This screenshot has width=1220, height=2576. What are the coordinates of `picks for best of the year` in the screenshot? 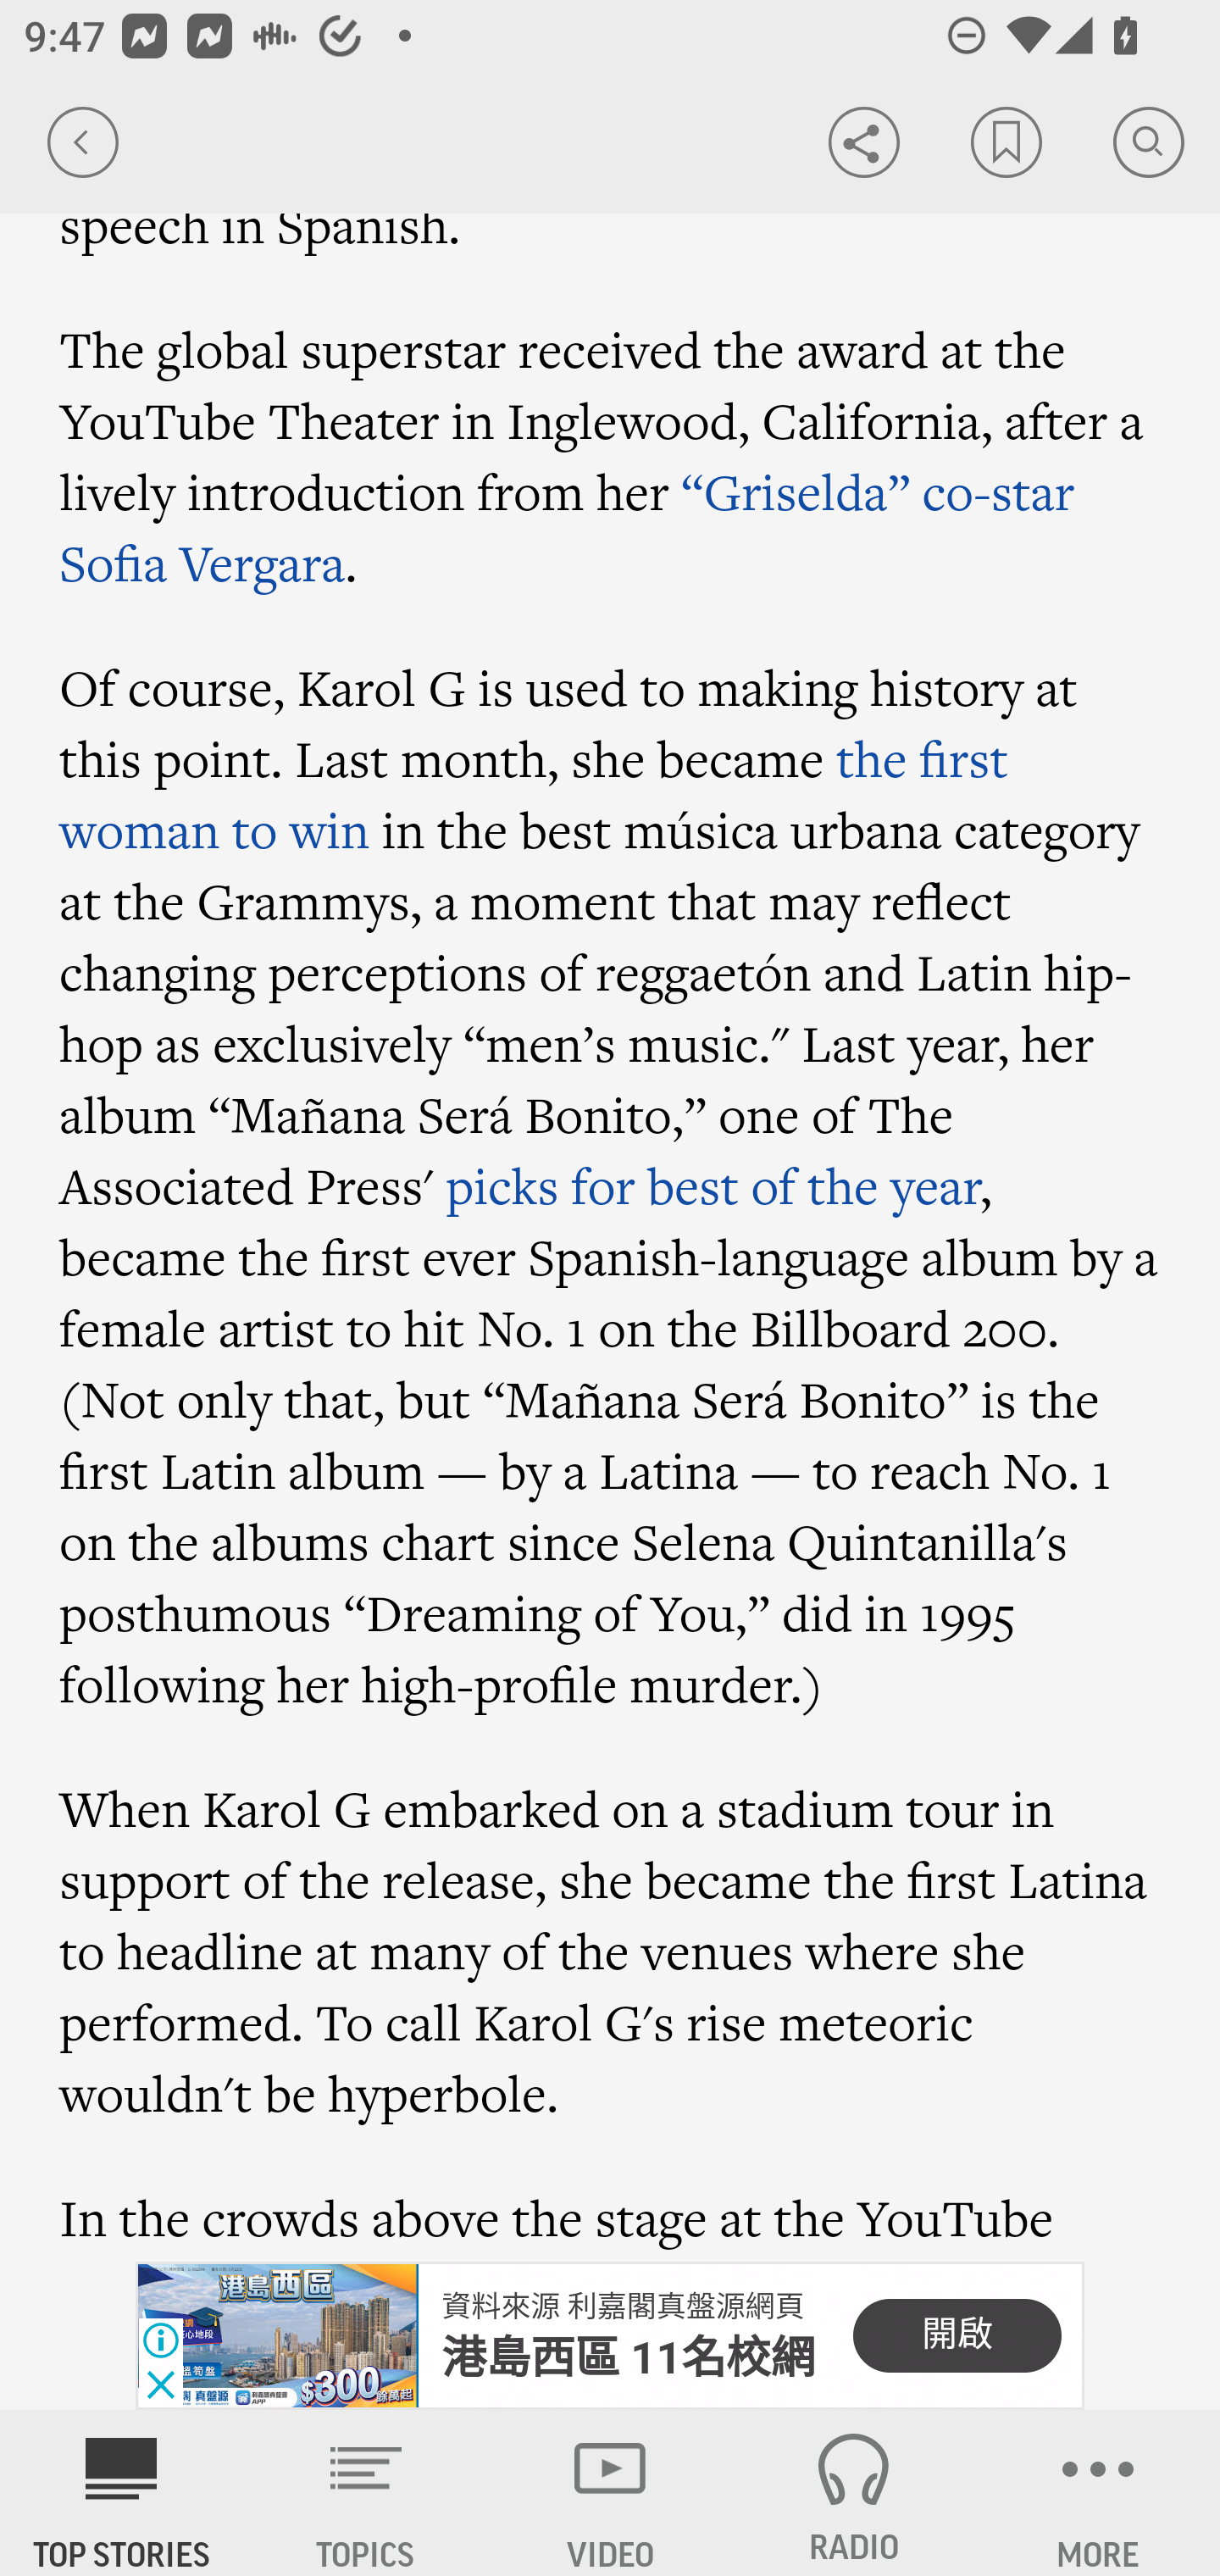 It's located at (713, 1185).